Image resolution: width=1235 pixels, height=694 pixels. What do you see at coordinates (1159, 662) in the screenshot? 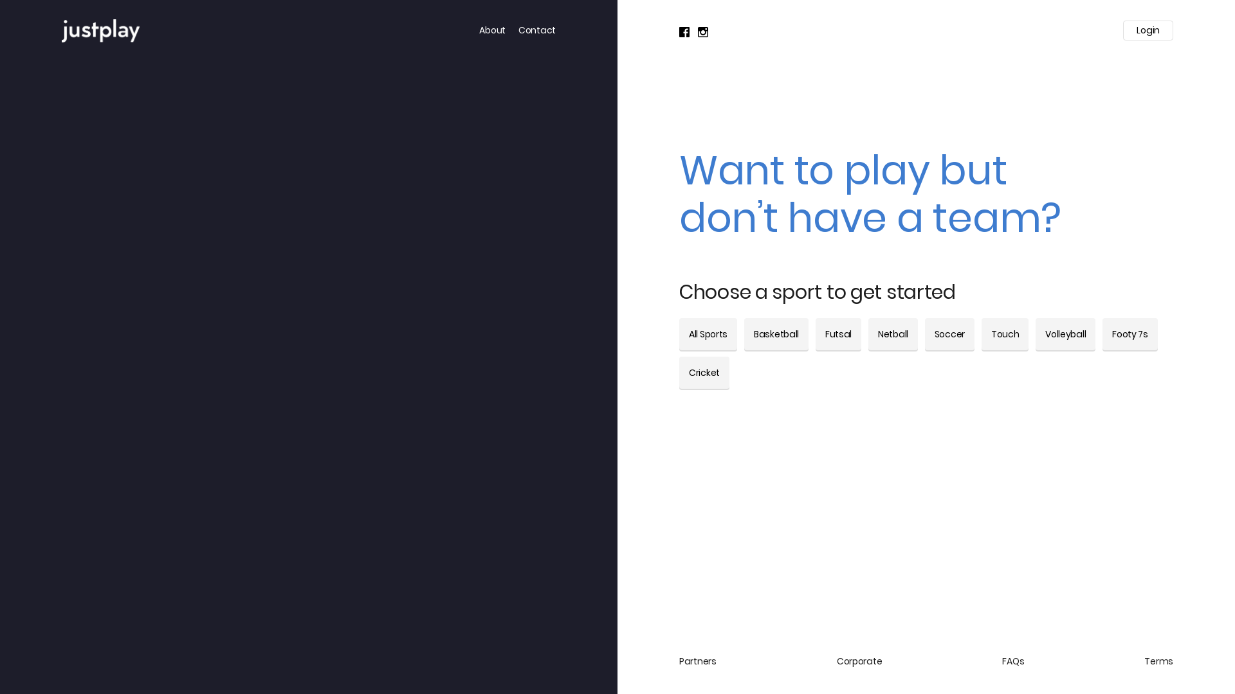
I see `Terms` at bounding box center [1159, 662].